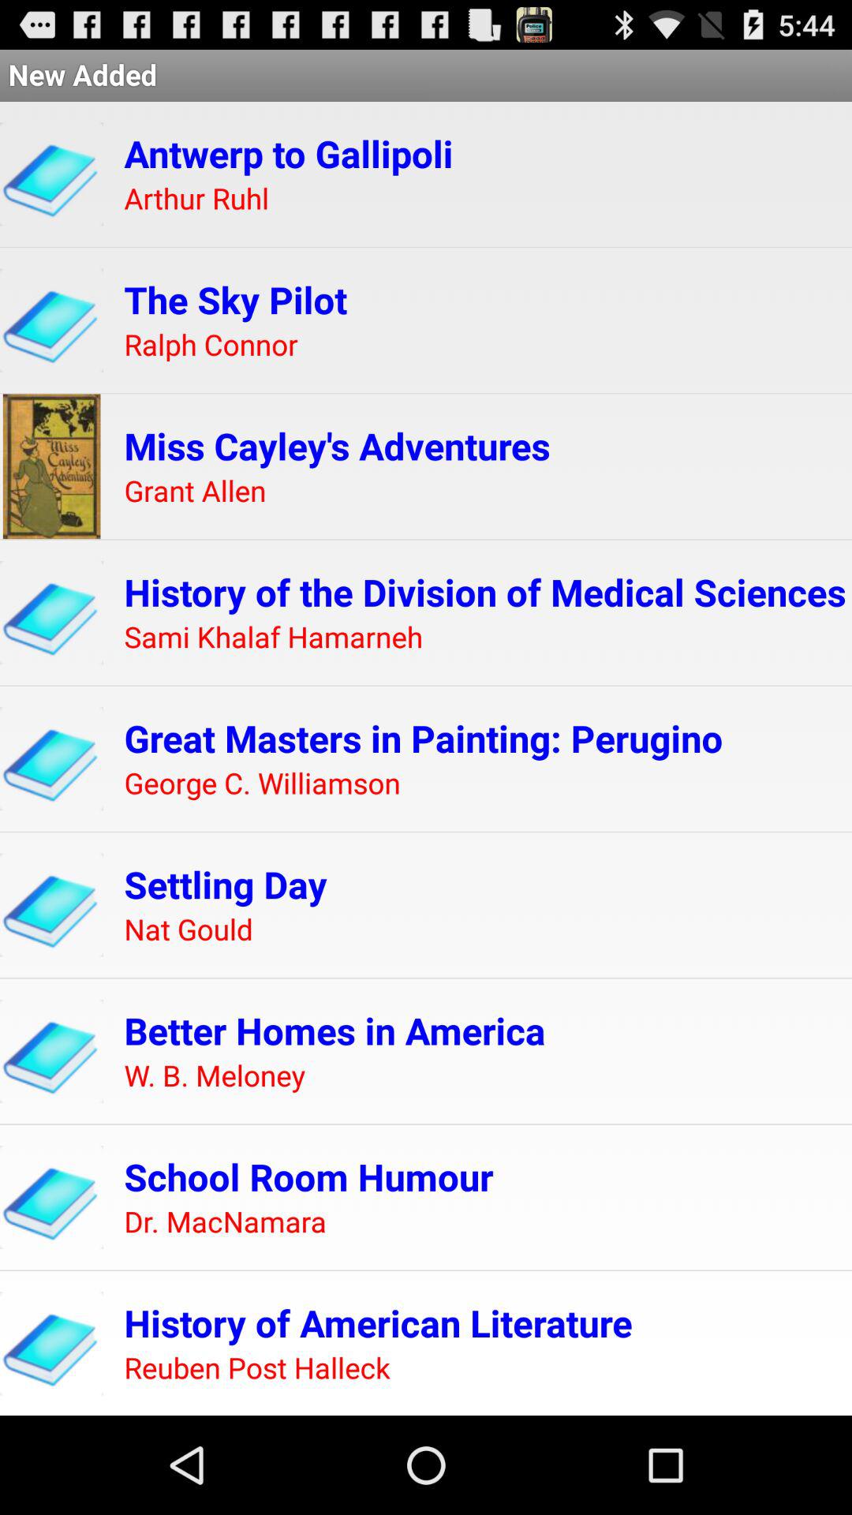 This screenshot has width=852, height=1515. Describe the element at coordinates (273, 638) in the screenshot. I see `tap icon above great masters in` at that location.